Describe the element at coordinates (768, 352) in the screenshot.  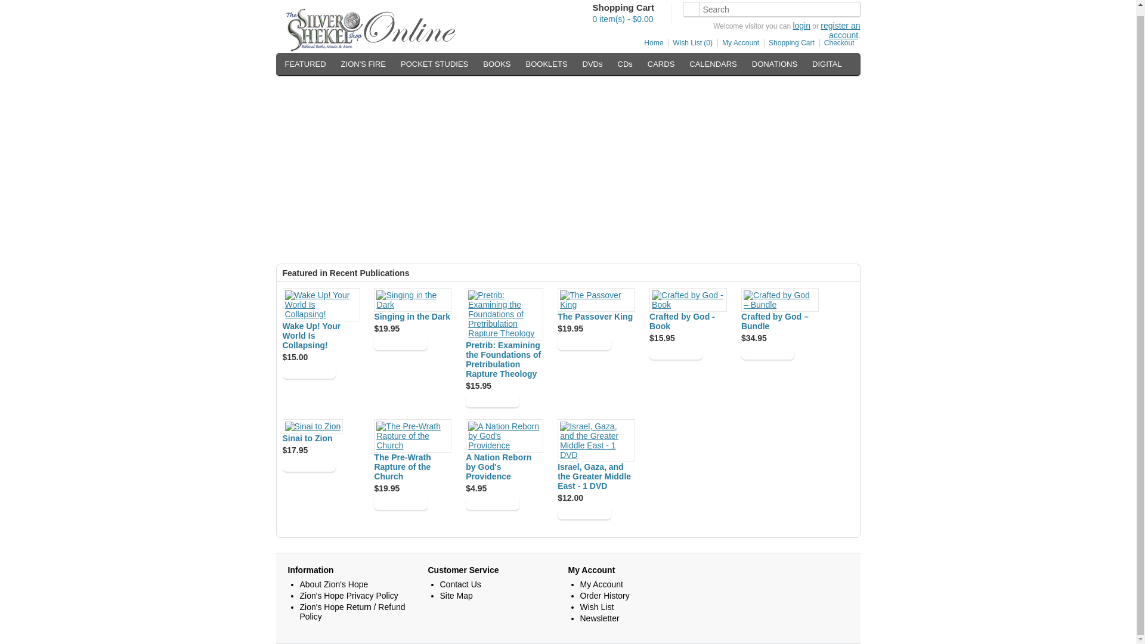
I see `Add to Cart` at that location.